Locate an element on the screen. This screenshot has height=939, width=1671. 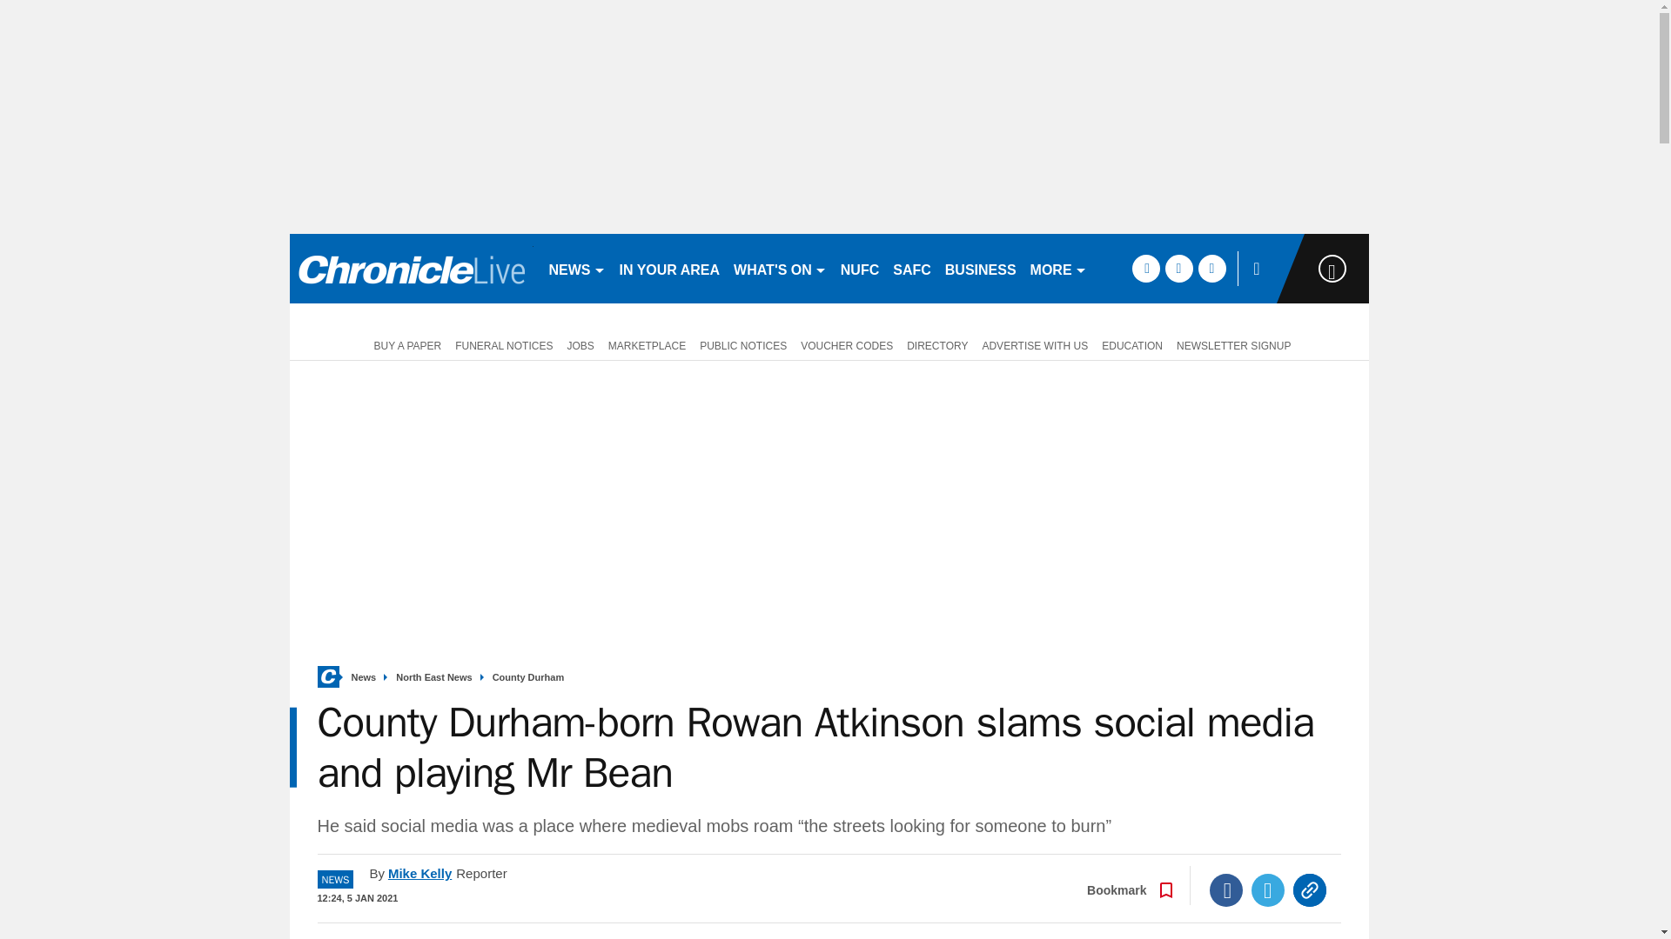
IN YOUR AREA is located at coordinates (670, 268).